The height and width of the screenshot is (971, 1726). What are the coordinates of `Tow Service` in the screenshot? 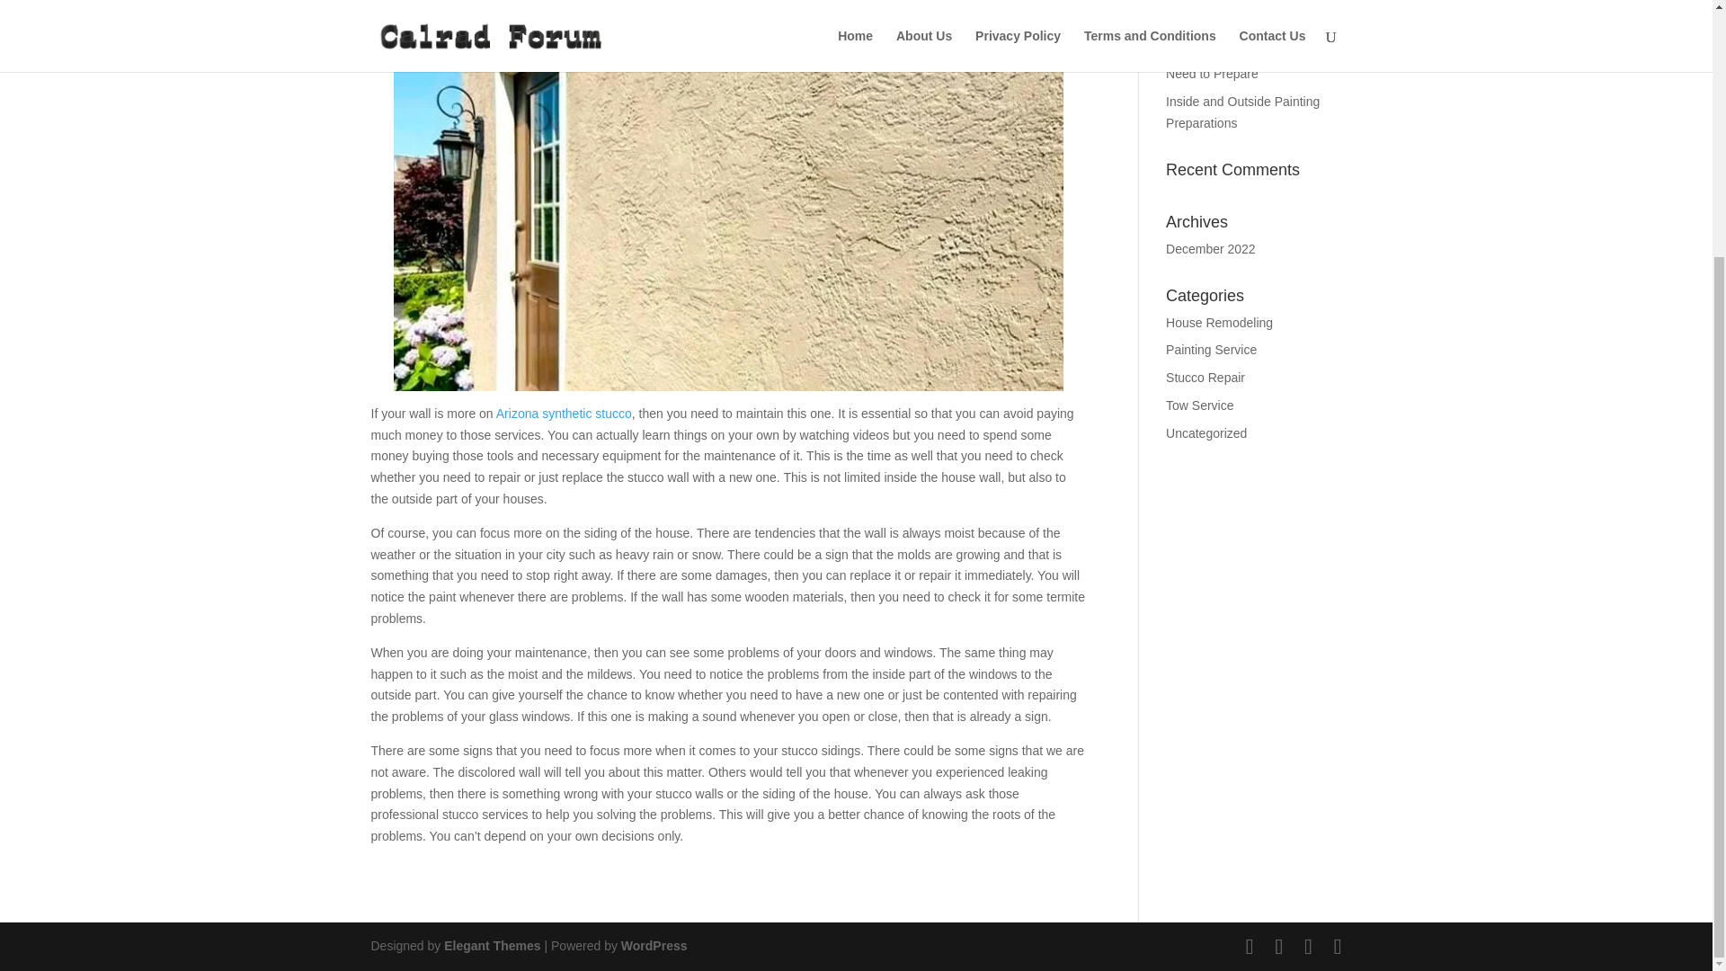 It's located at (1199, 405).